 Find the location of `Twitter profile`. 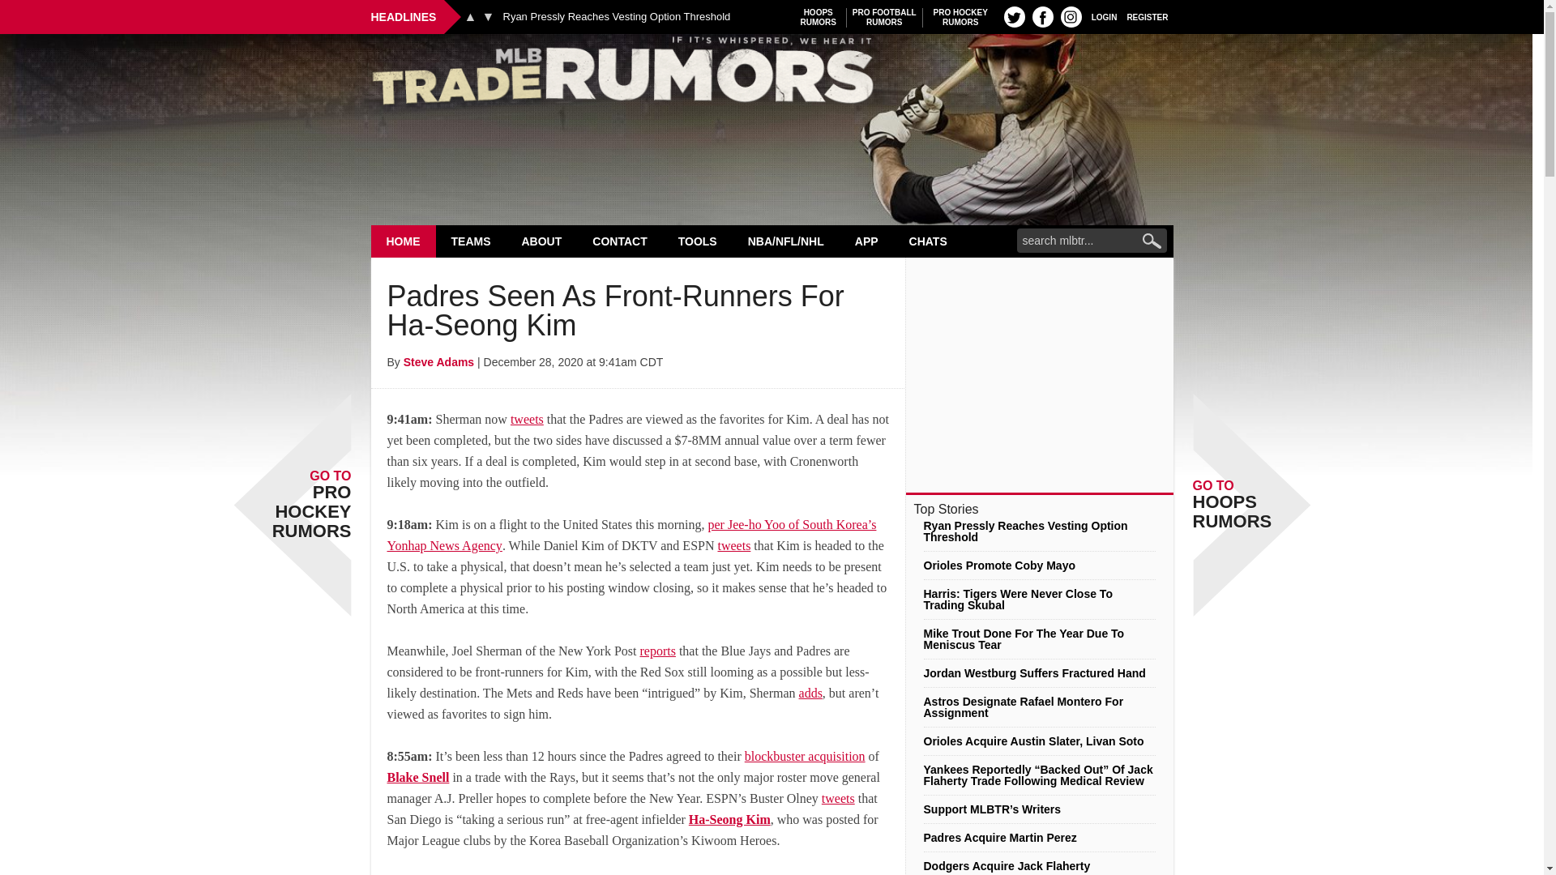

Twitter profile is located at coordinates (1015, 16).